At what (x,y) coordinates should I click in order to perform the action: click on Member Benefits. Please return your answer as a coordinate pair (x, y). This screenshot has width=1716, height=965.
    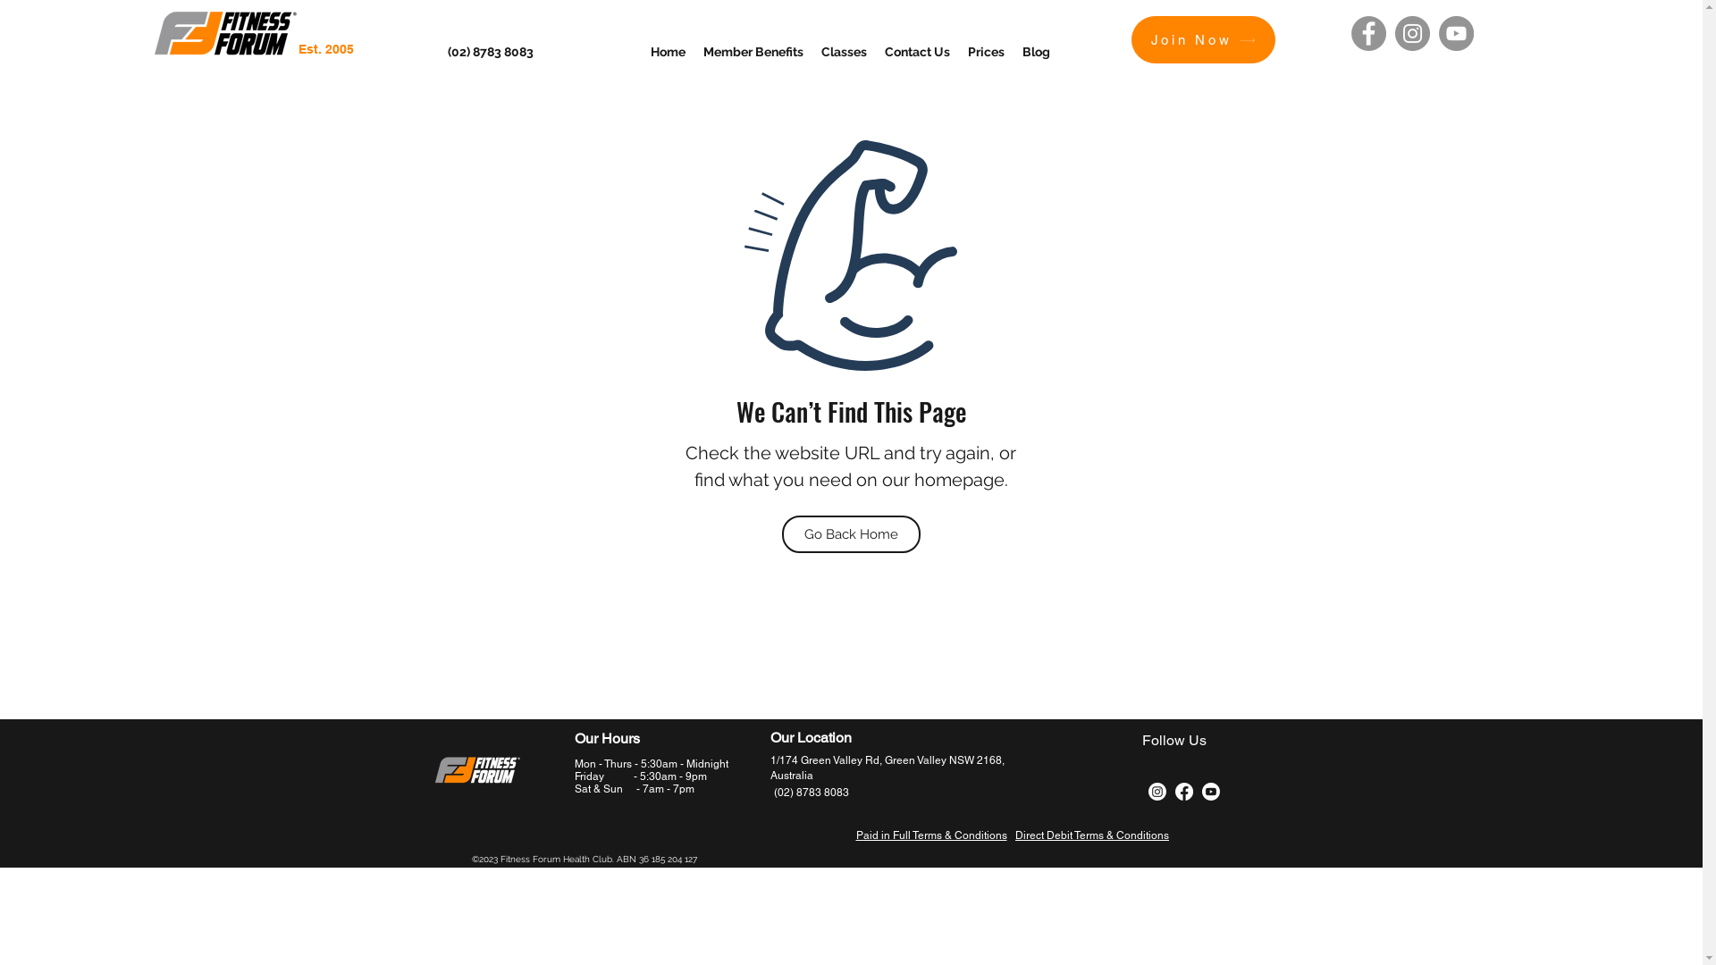
    Looking at the image, I should click on (753, 52).